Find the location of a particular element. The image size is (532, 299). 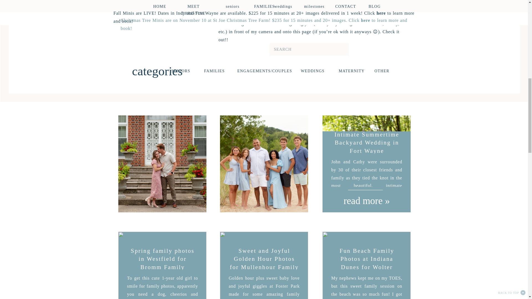

Intimate Summertime Backyard Wedding in Fort Wayne is located at coordinates (367, 143).